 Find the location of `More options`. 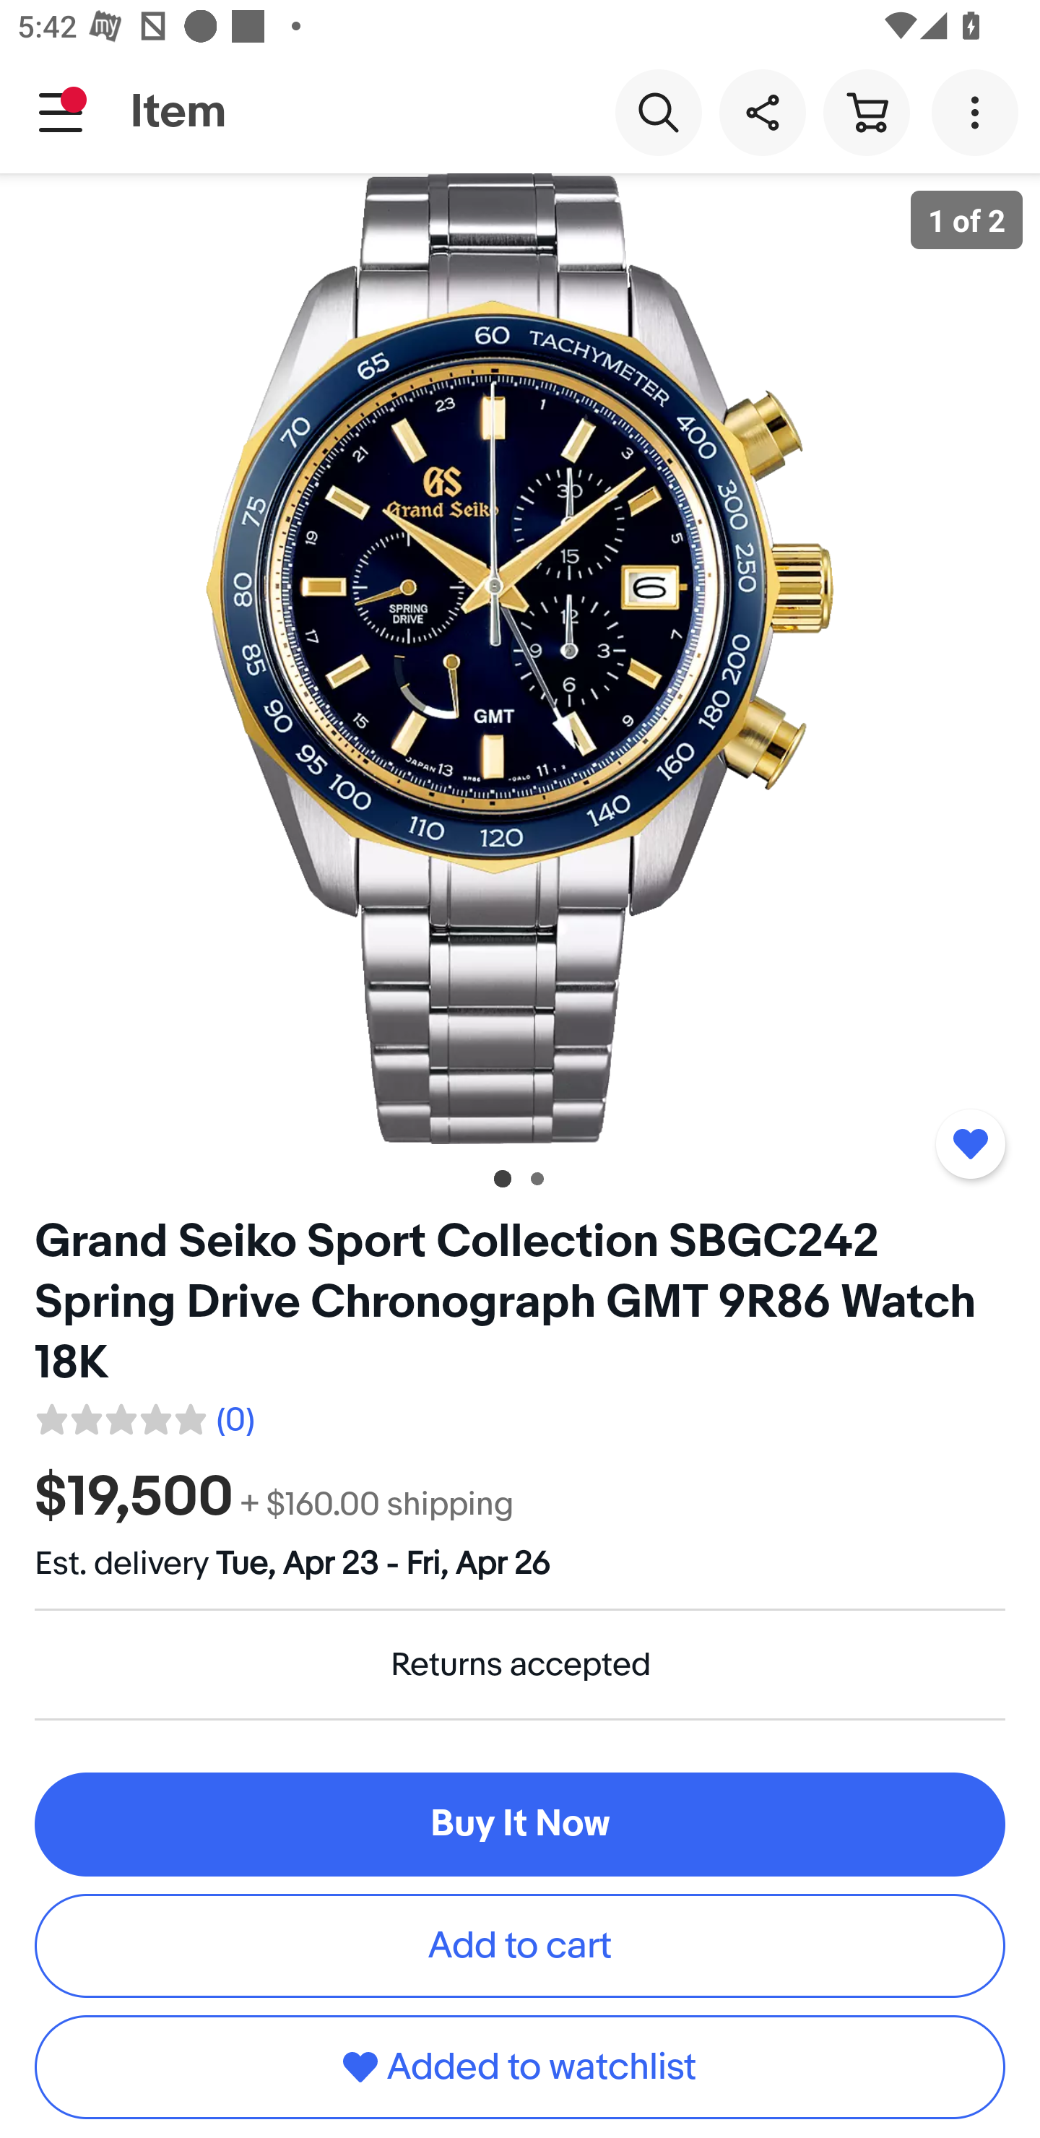

More options is located at coordinates (979, 111).